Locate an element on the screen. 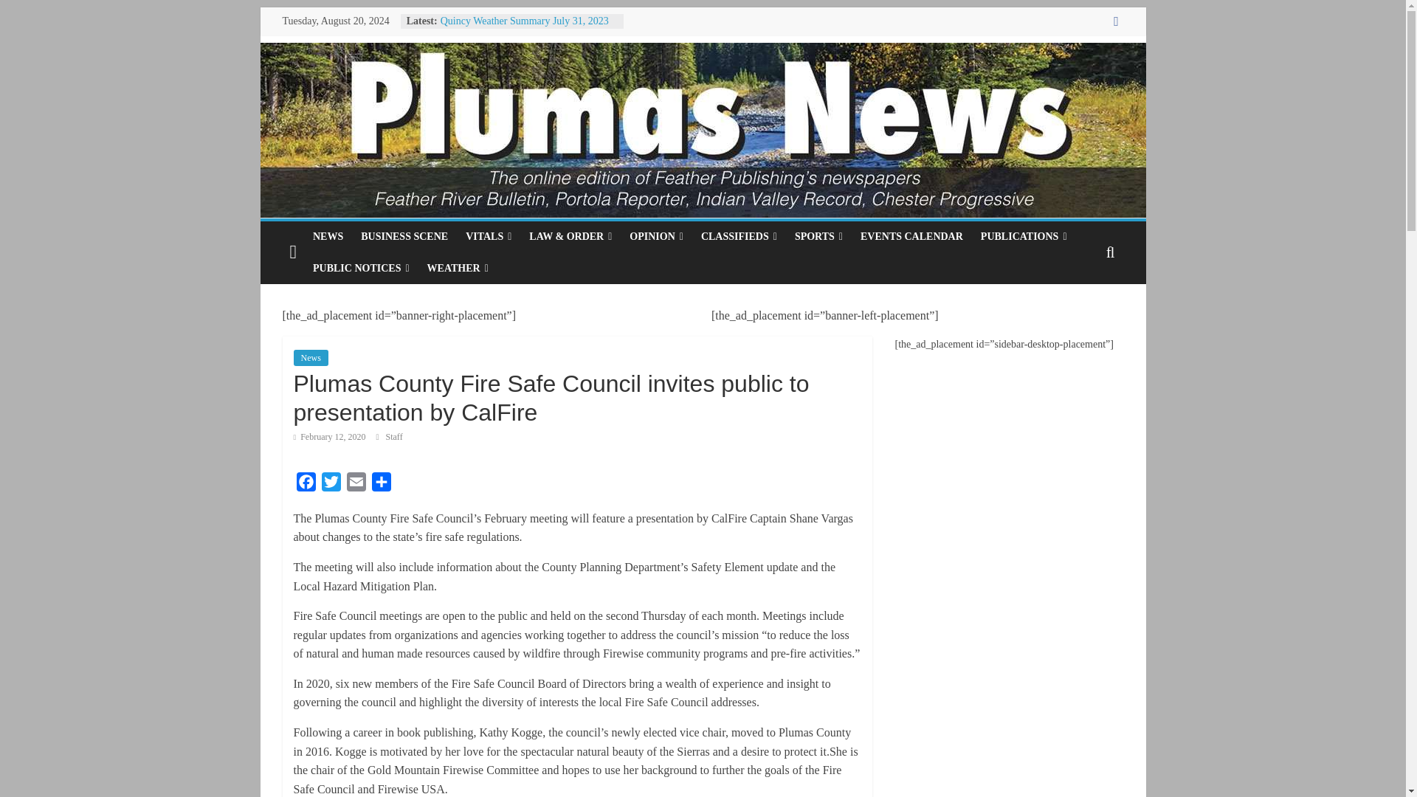 Image resolution: width=1417 pixels, height=797 pixels. Quincy Weather Summary July 31, 2023 is located at coordinates (525, 21).